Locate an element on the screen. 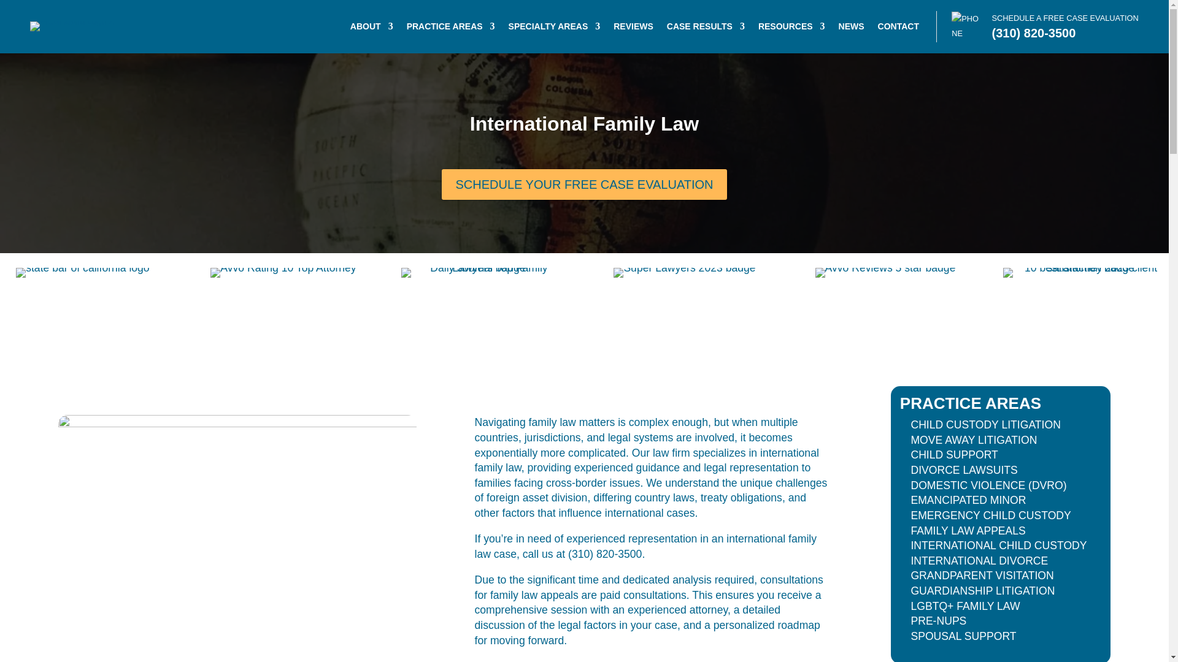  ABOUT is located at coordinates (372, 28).